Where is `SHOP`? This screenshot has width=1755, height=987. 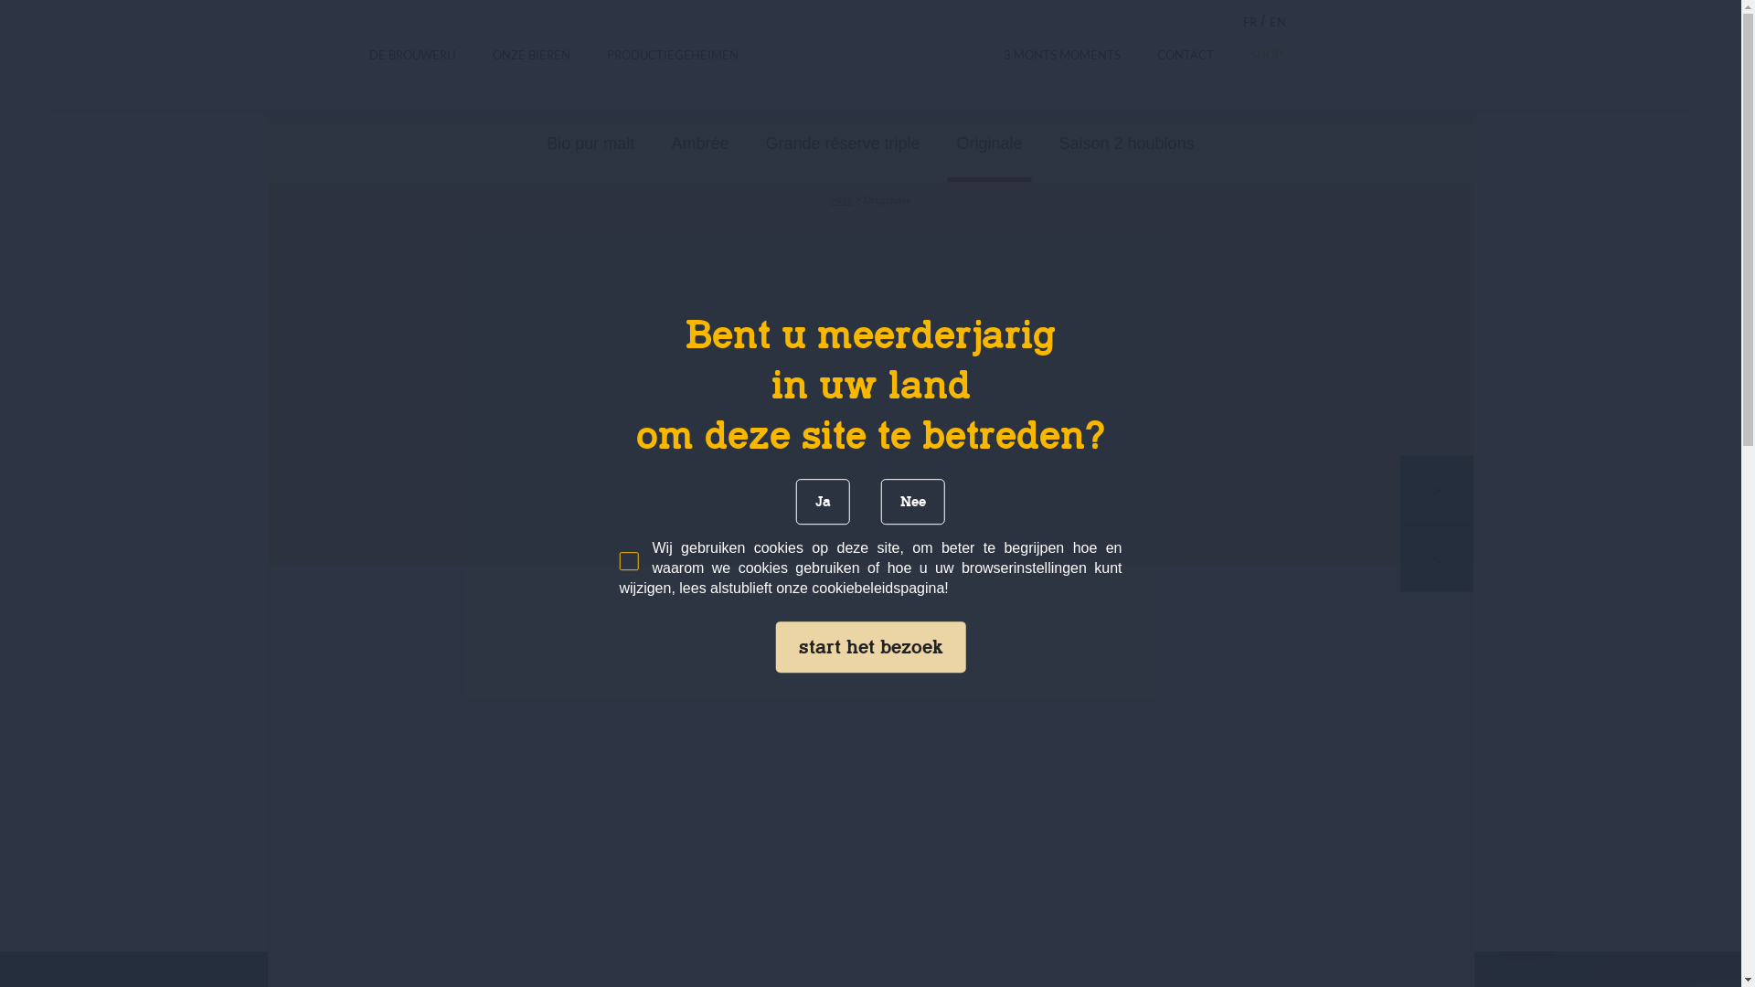 SHOP is located at coordinates (1267, 55).